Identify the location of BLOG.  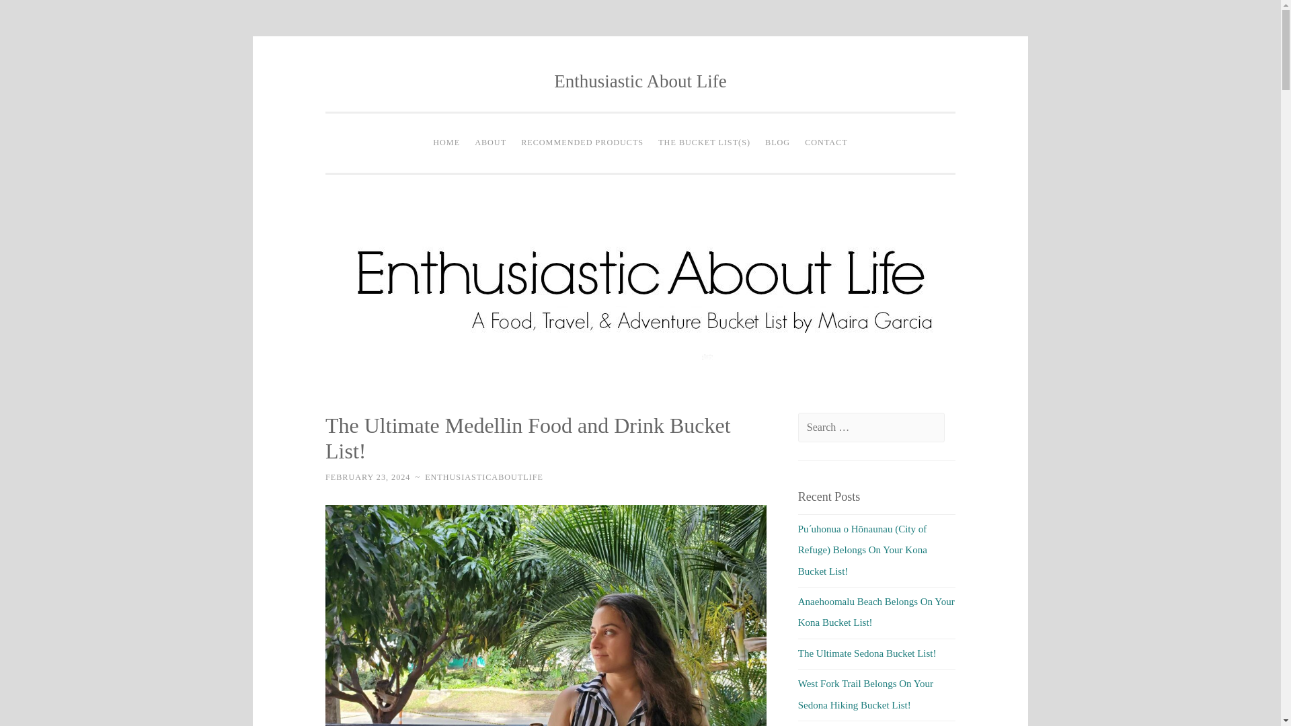
(777, 143).